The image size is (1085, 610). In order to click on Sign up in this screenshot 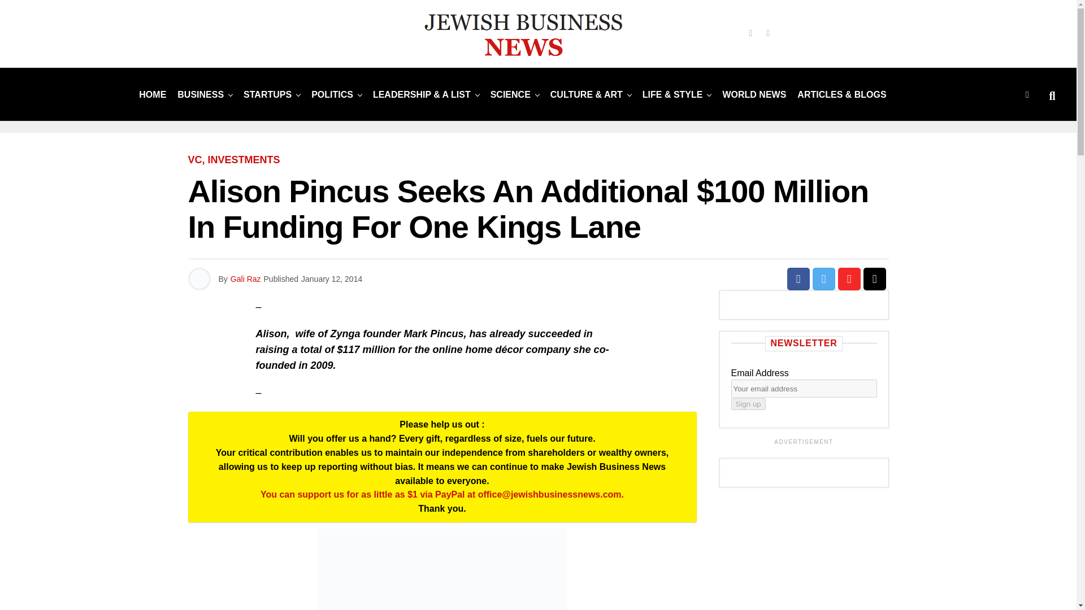, I will do `click(748, 404)`.